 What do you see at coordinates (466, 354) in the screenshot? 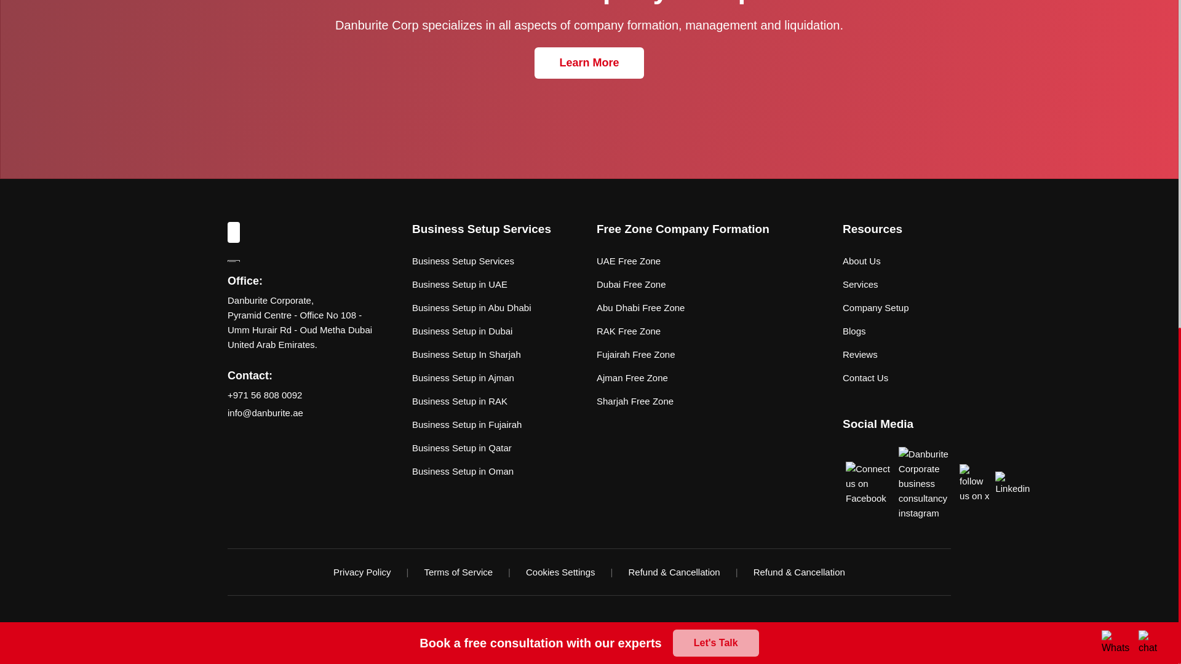
I see `Business Setup In Sharjah` at bounding box center [466, 354].